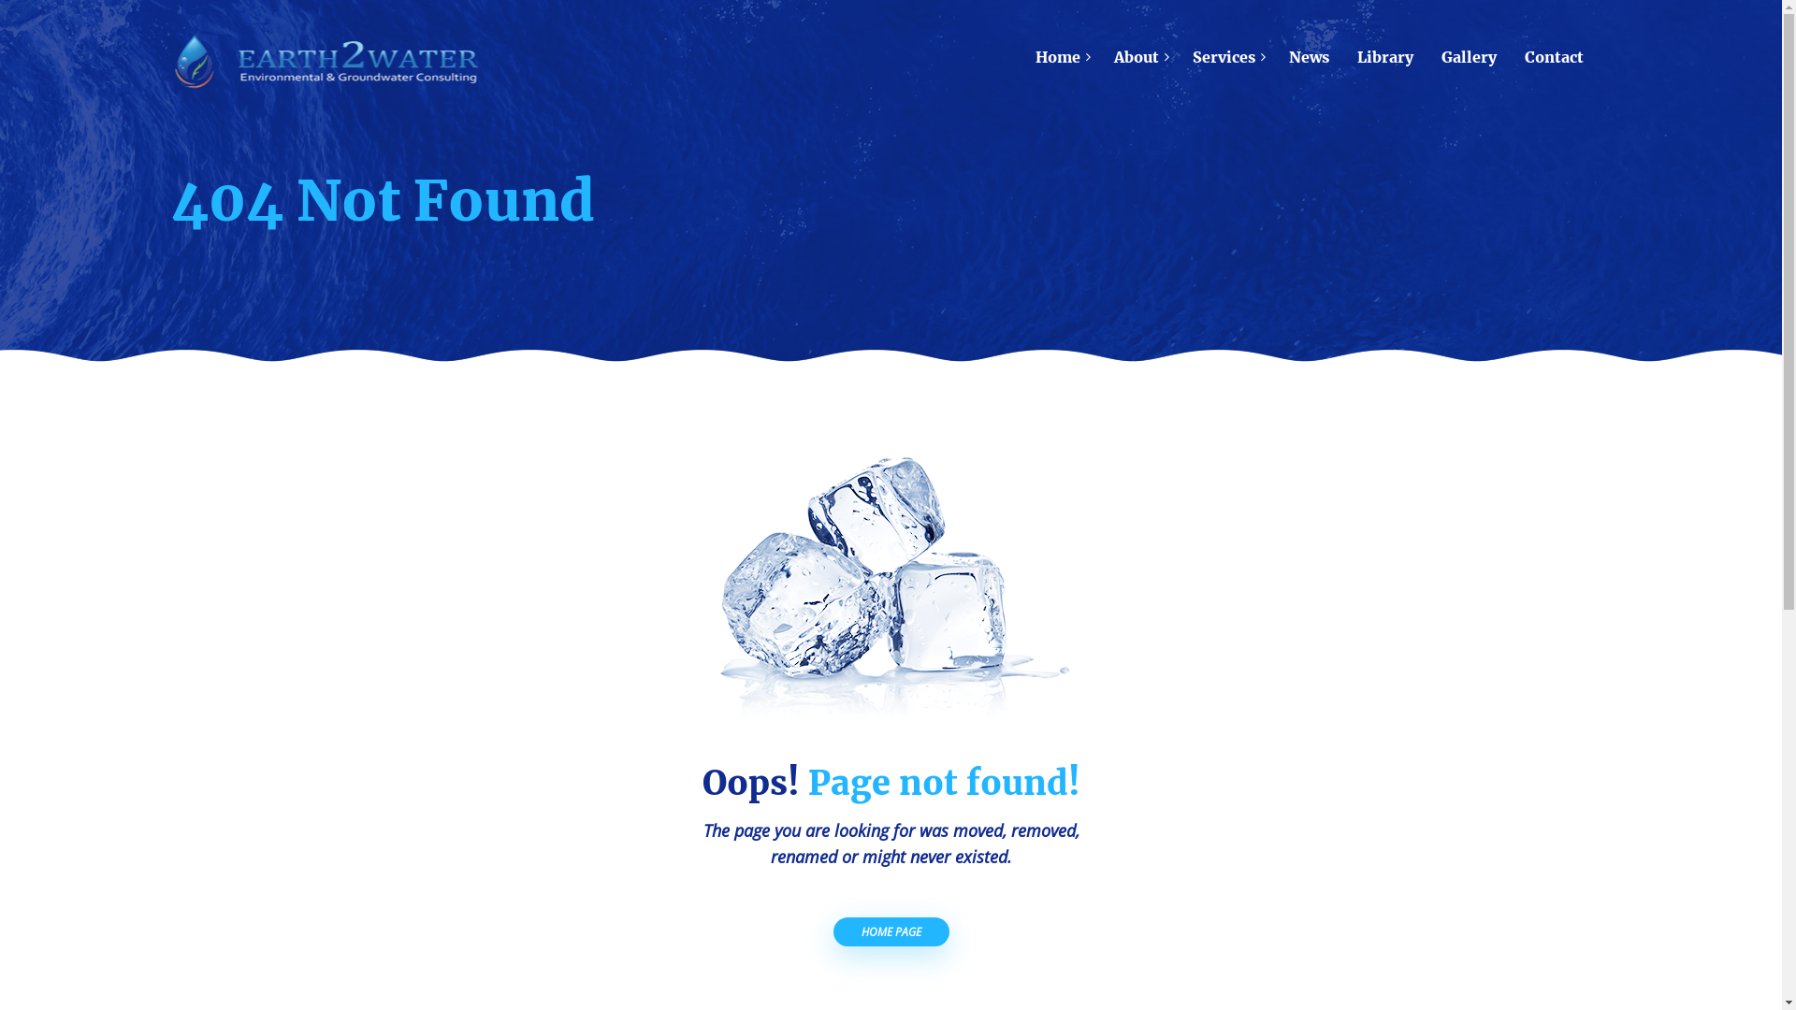 The height and width of the screenshot is (1010, 1796). What do you see at coordinates (891, 931) in the screenshot?
I see `HOME PAGE` at bounding box center [891, 931].